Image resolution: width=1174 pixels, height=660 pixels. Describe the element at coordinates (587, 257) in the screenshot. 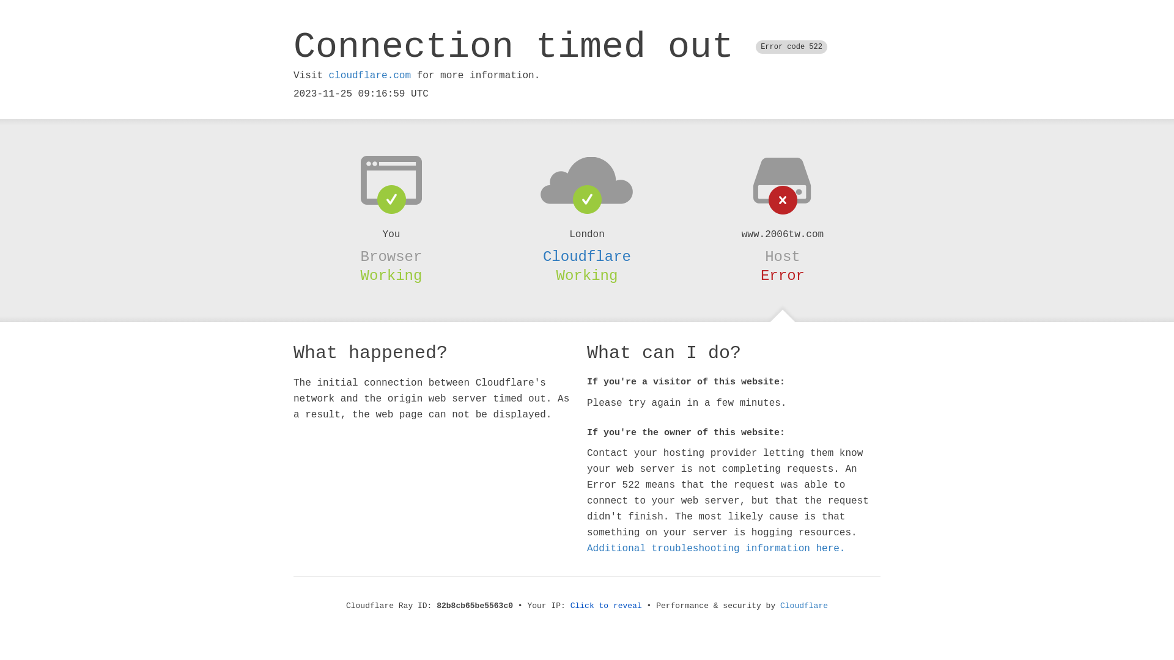

I see `Cloudflare` at that location.